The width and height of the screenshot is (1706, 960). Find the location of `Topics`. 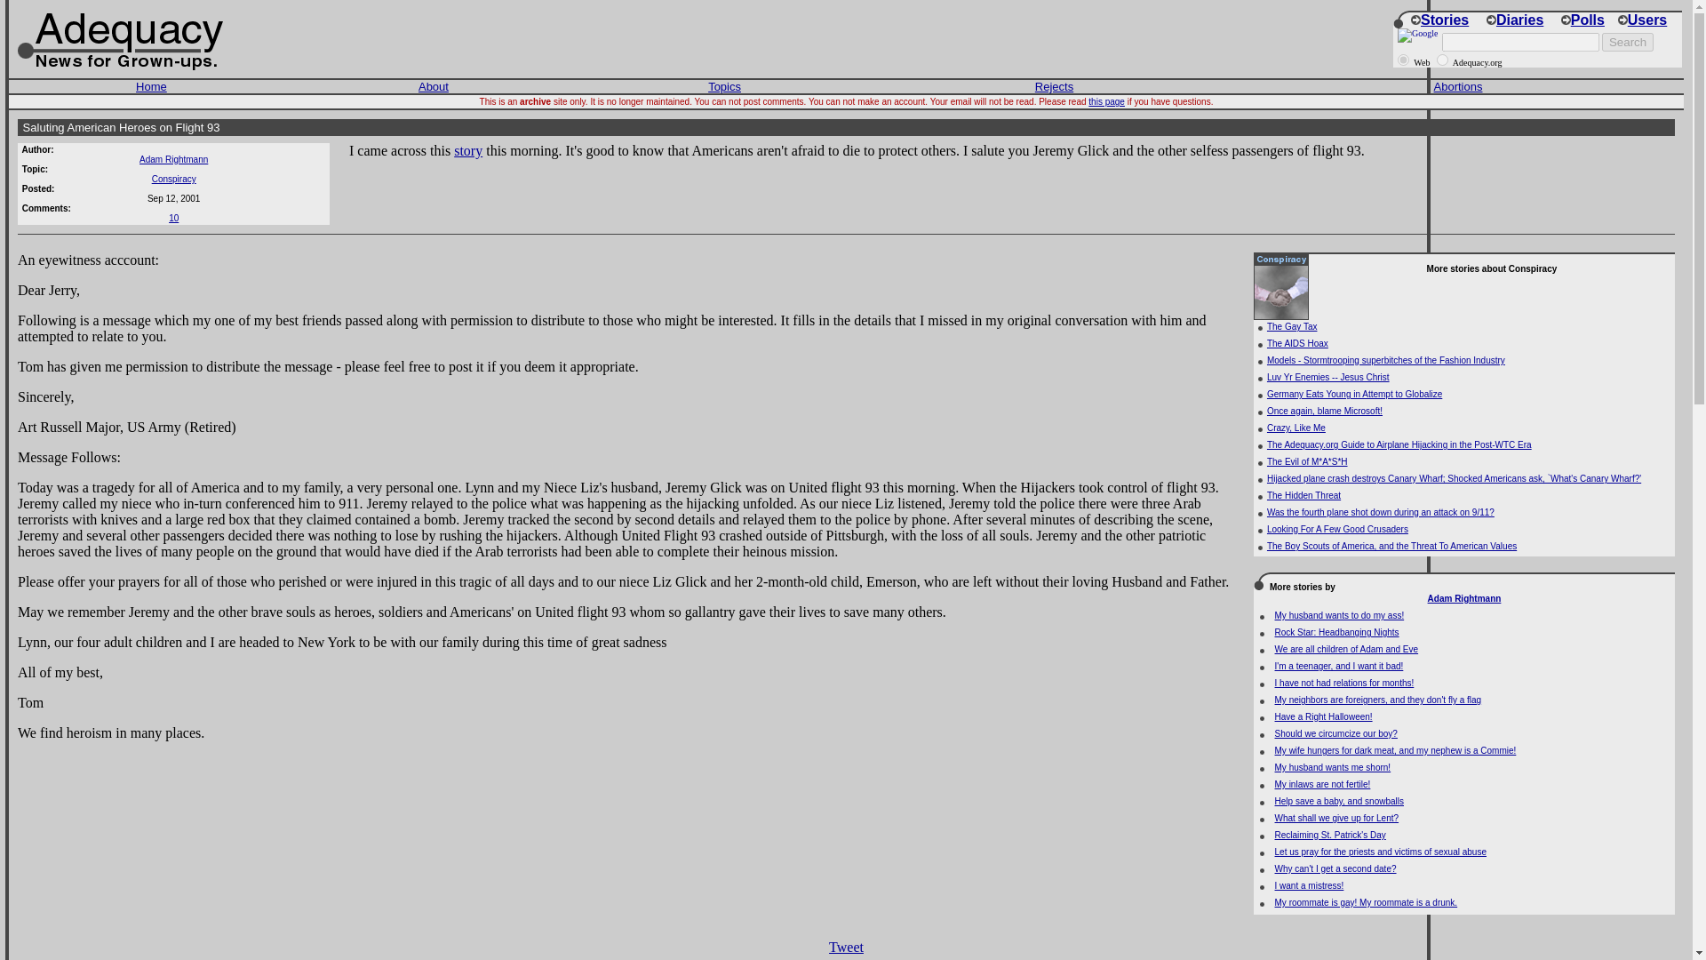

Topics is located at coordinates (723, 85).